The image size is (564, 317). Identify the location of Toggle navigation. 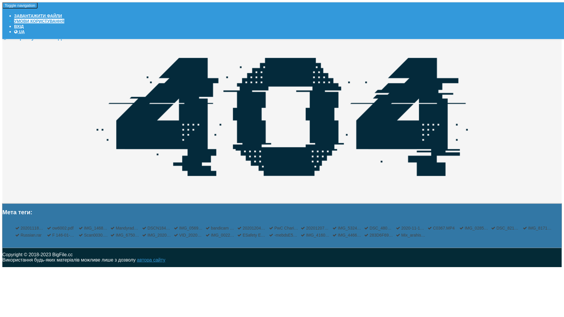
(20, 5).